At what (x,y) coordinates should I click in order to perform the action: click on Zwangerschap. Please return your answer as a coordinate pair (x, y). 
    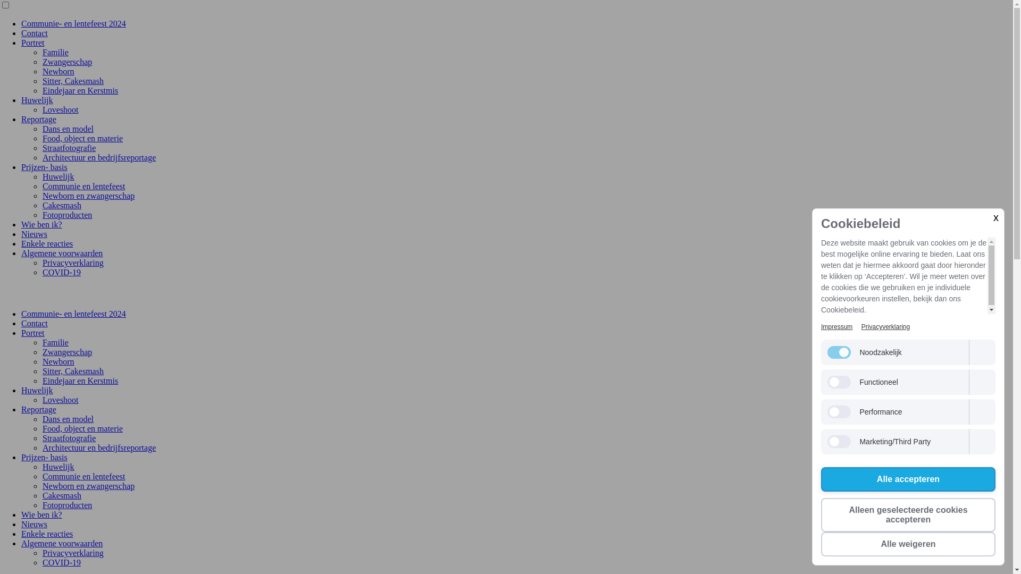
    Looking at the image, I should click on (67, 352).